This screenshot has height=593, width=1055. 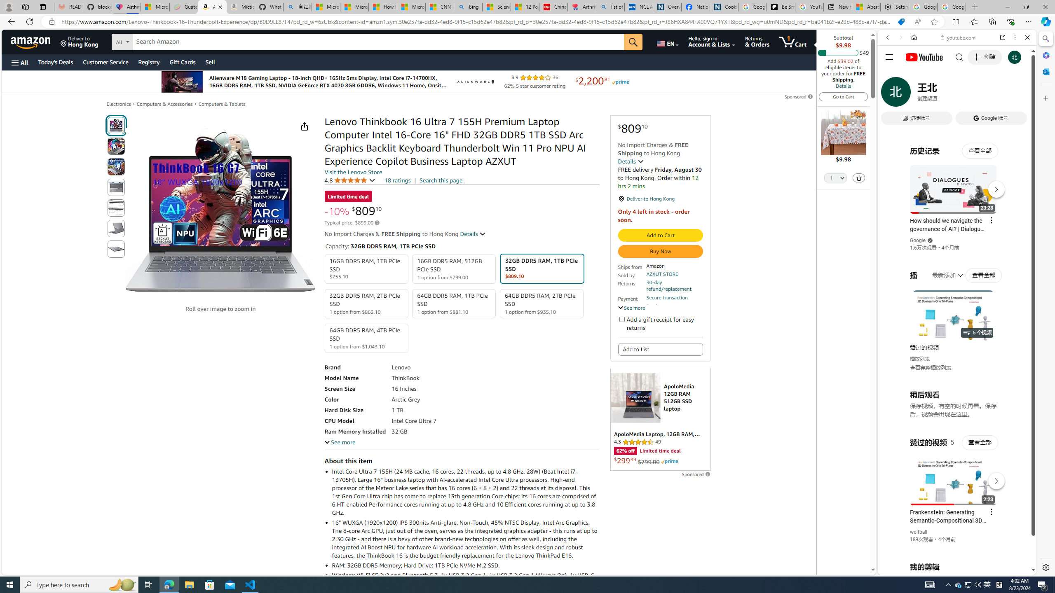 I want to click on Skip to main content, so click(x=35, y=41).